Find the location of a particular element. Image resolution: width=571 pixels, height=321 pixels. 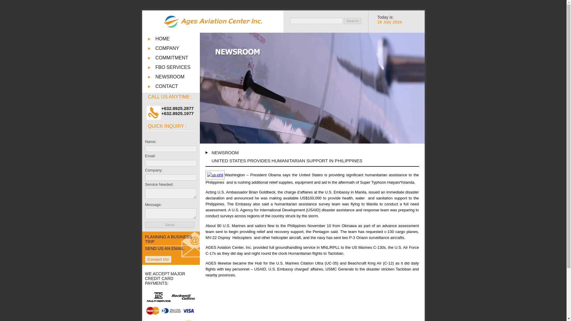

NEWSROOM is located at coordinates (178, 77).